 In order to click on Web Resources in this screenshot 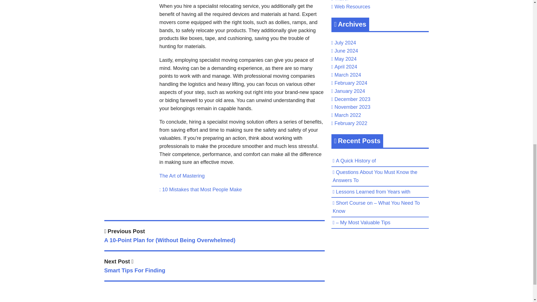, I will do `click(214, 267)`.